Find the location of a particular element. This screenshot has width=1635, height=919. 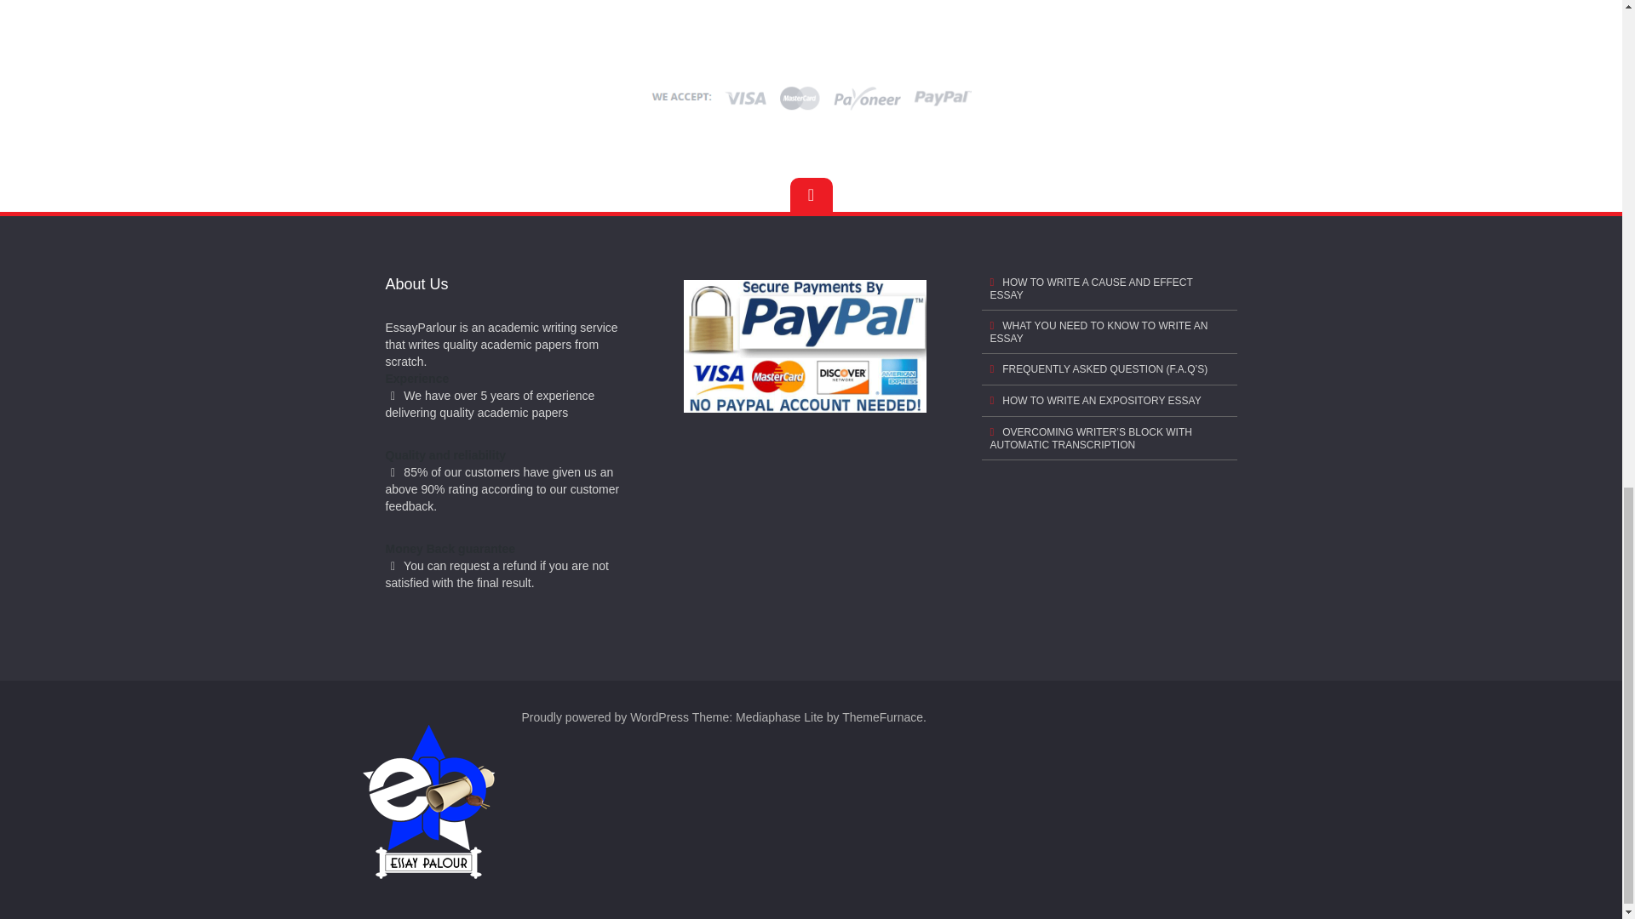

HOW TO WRITE AN EXPOSITORY ESSAY is located at coordinates (1109, 401).